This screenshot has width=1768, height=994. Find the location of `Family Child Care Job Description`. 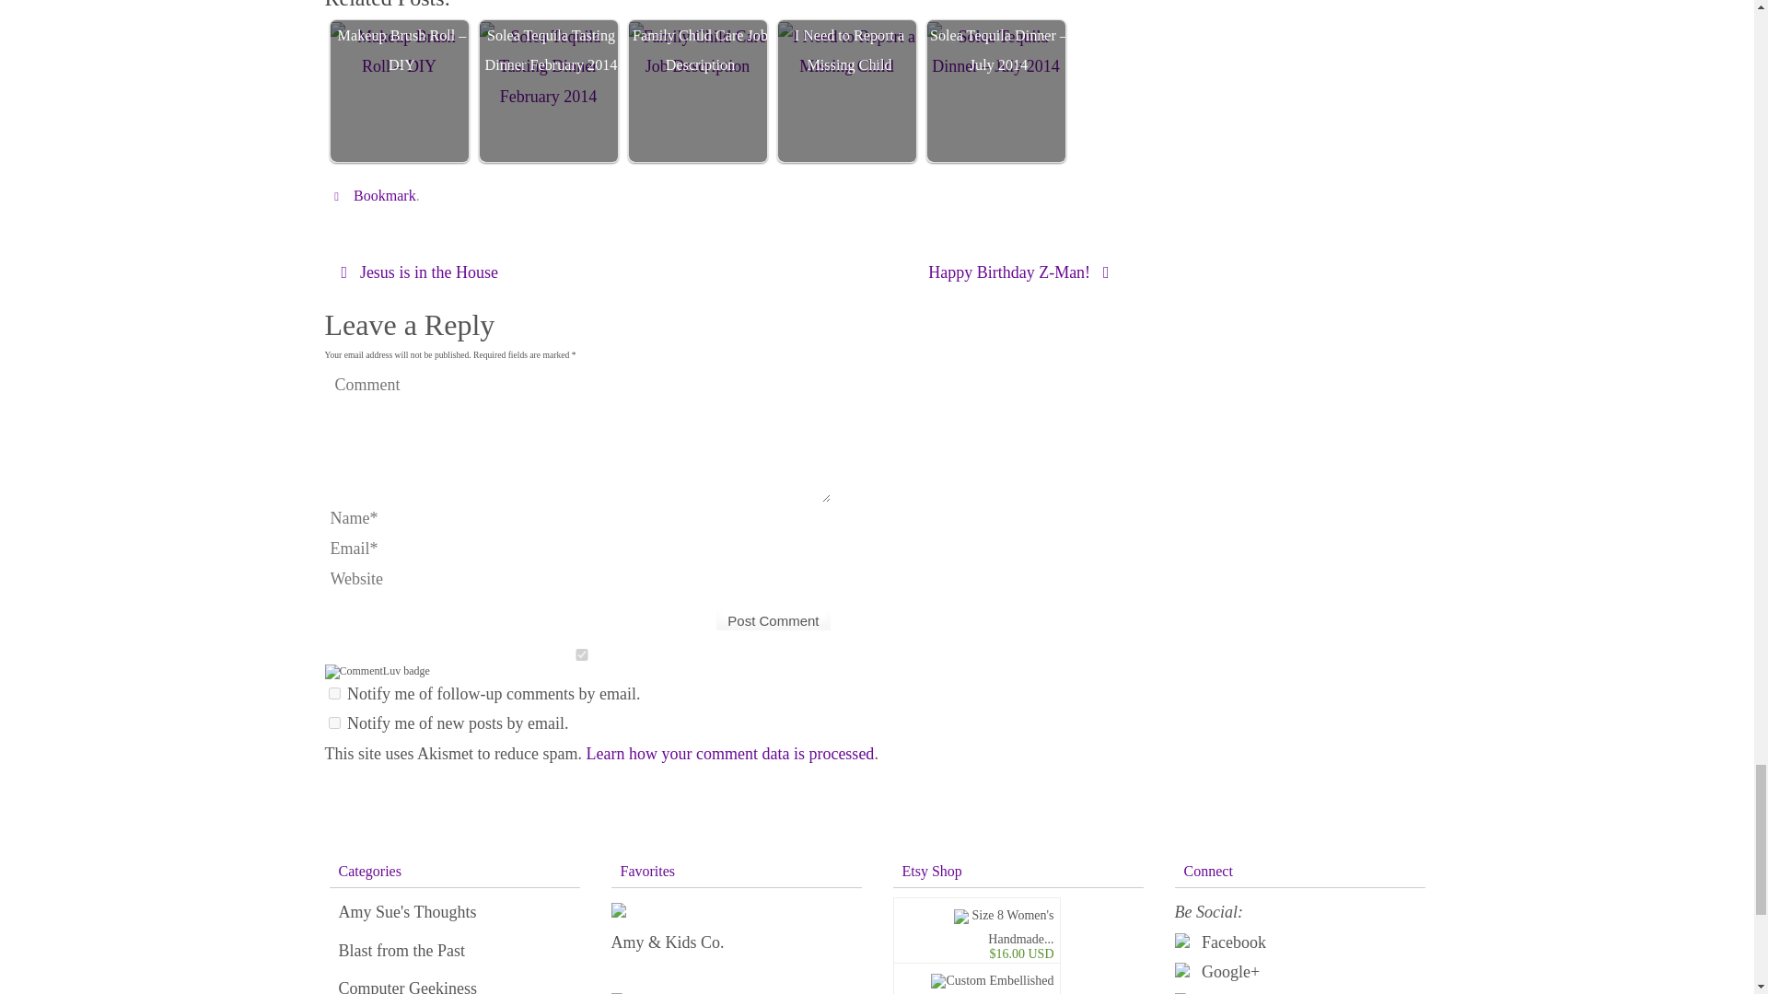

Family Child Care Job Description is located at coordinates (699, 90).